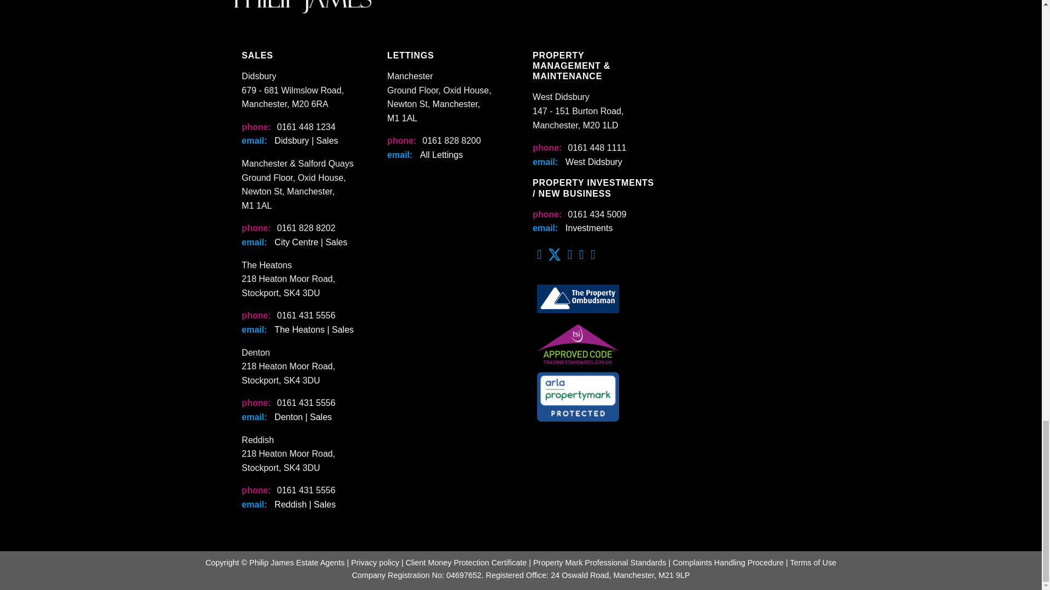 The height and width of the screenshot is (590, 1050). Describe the element at coordinates (588, 228) in the screenshot. I see `Investments` at that location.